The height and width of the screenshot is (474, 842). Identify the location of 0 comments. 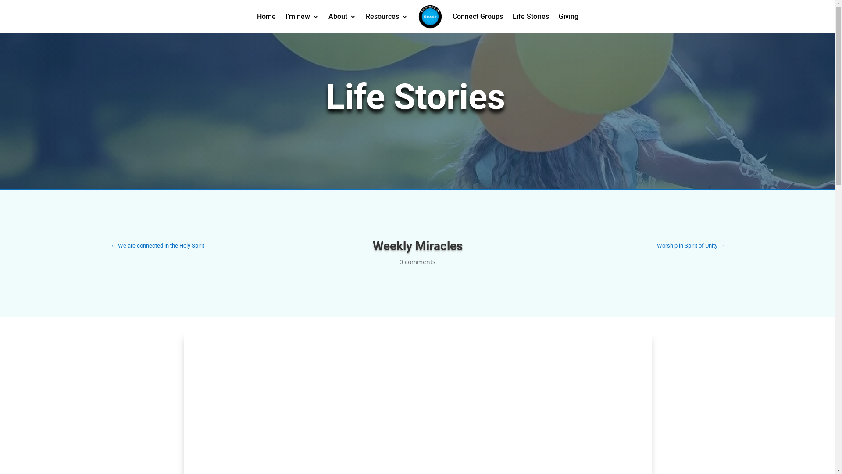
(417, 262).